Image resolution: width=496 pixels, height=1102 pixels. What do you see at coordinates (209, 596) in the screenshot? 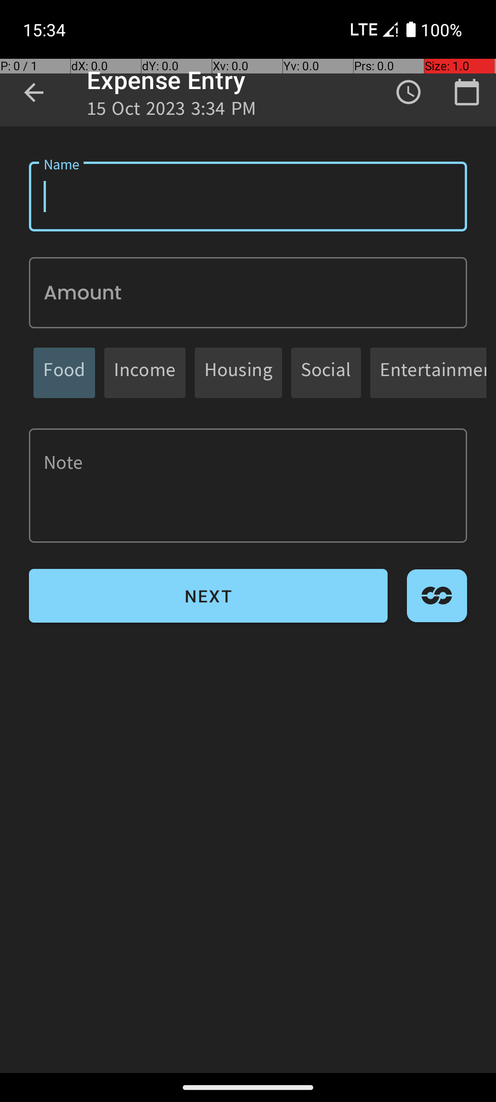
I see `NEXT` at bounding box center [209, 596].